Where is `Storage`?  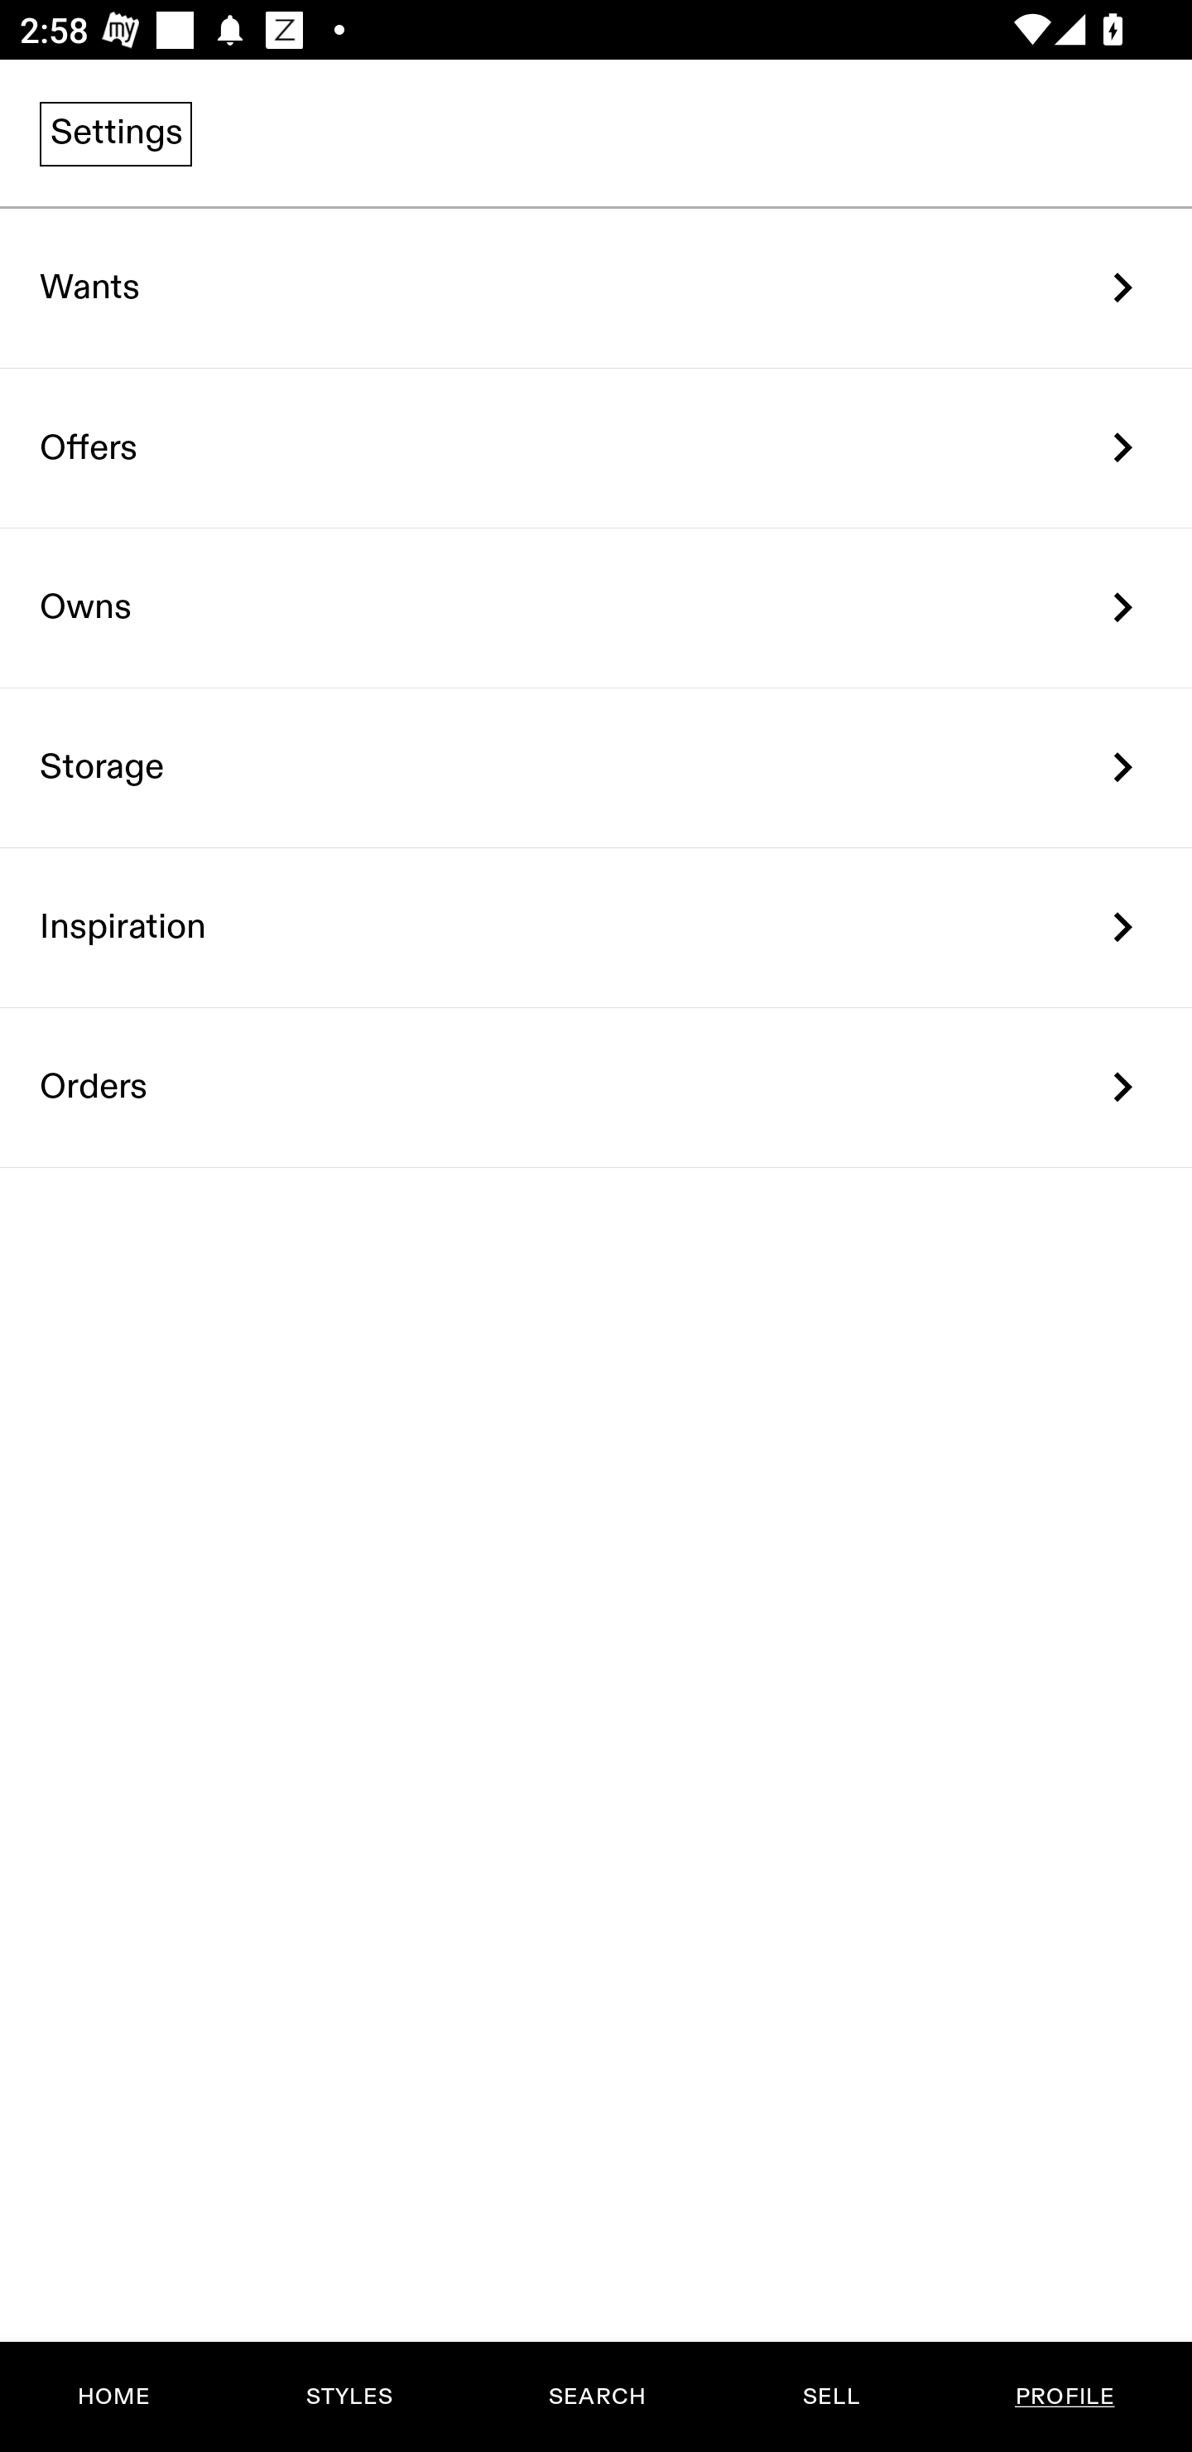
Storage is located at coordinates (596, 769).